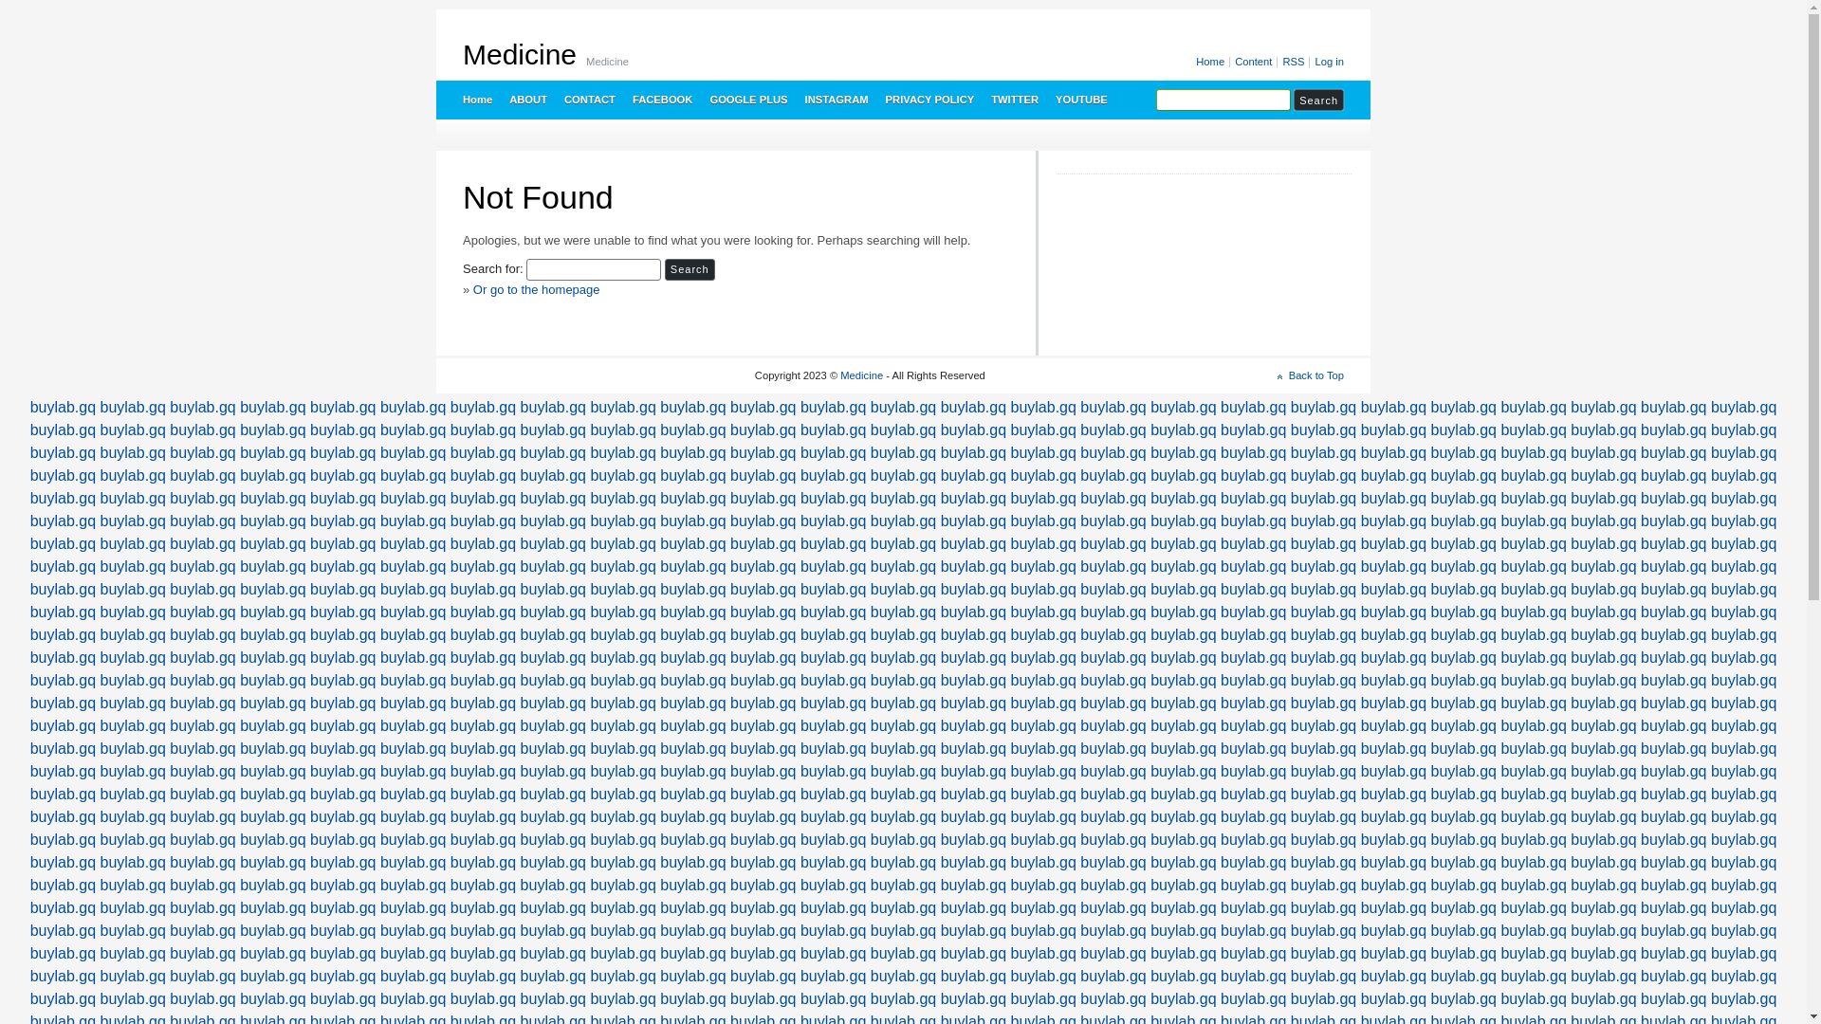  What do you see at coordinates (1394, 908) in the screenshot?
I see `buylab.gq` at bounding box center [1394, 908].